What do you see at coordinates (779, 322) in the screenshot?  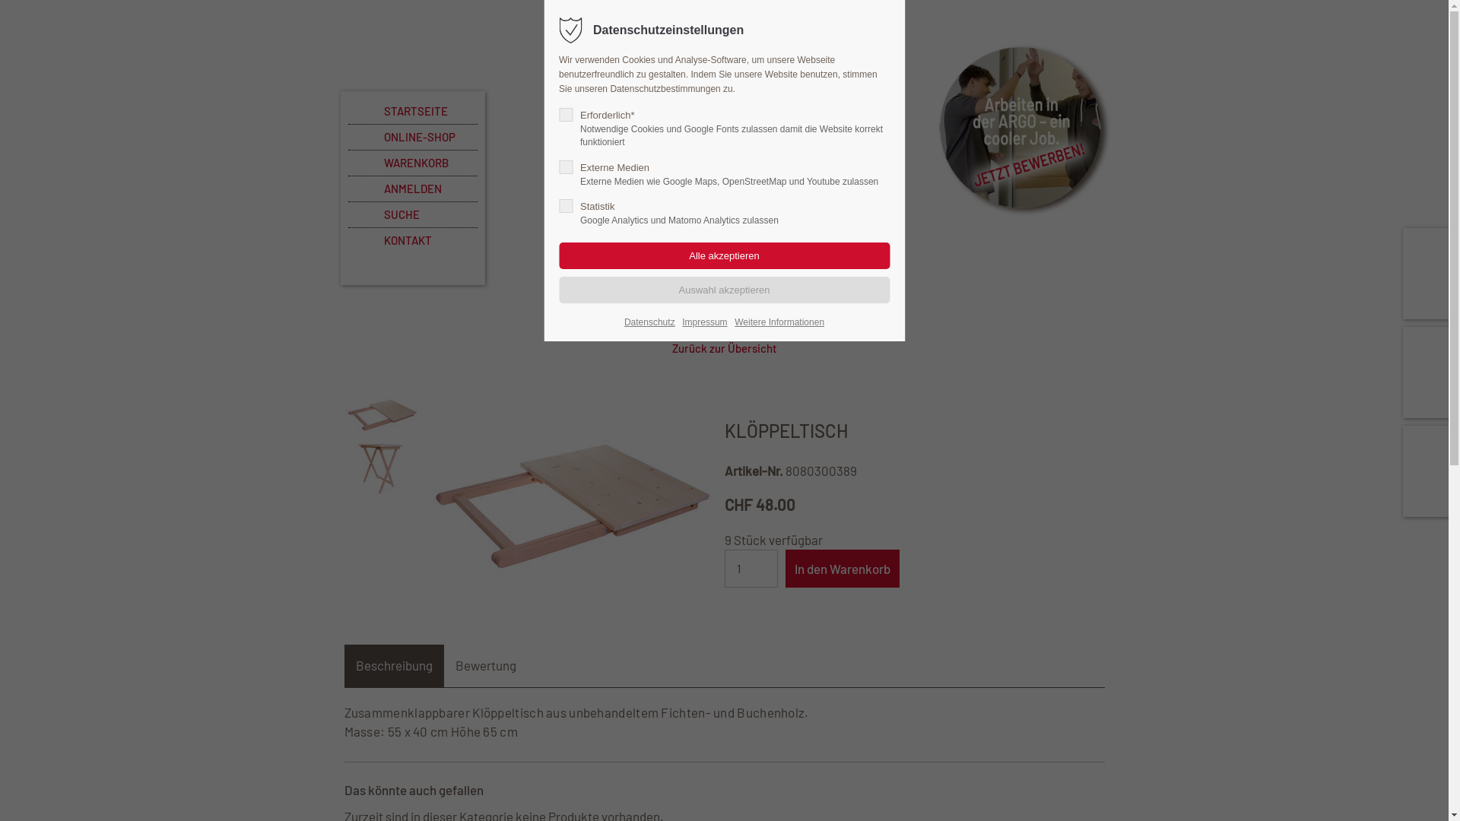 I see `Weitere Informationen` at bounding box center [779, 322].